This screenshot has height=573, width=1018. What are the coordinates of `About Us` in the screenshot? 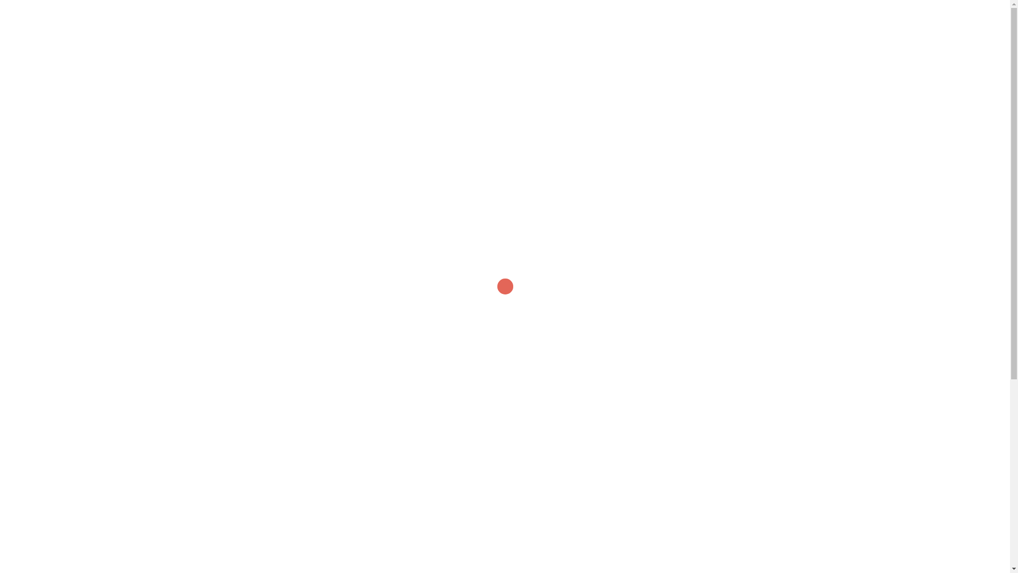 It's located at (615, 34).